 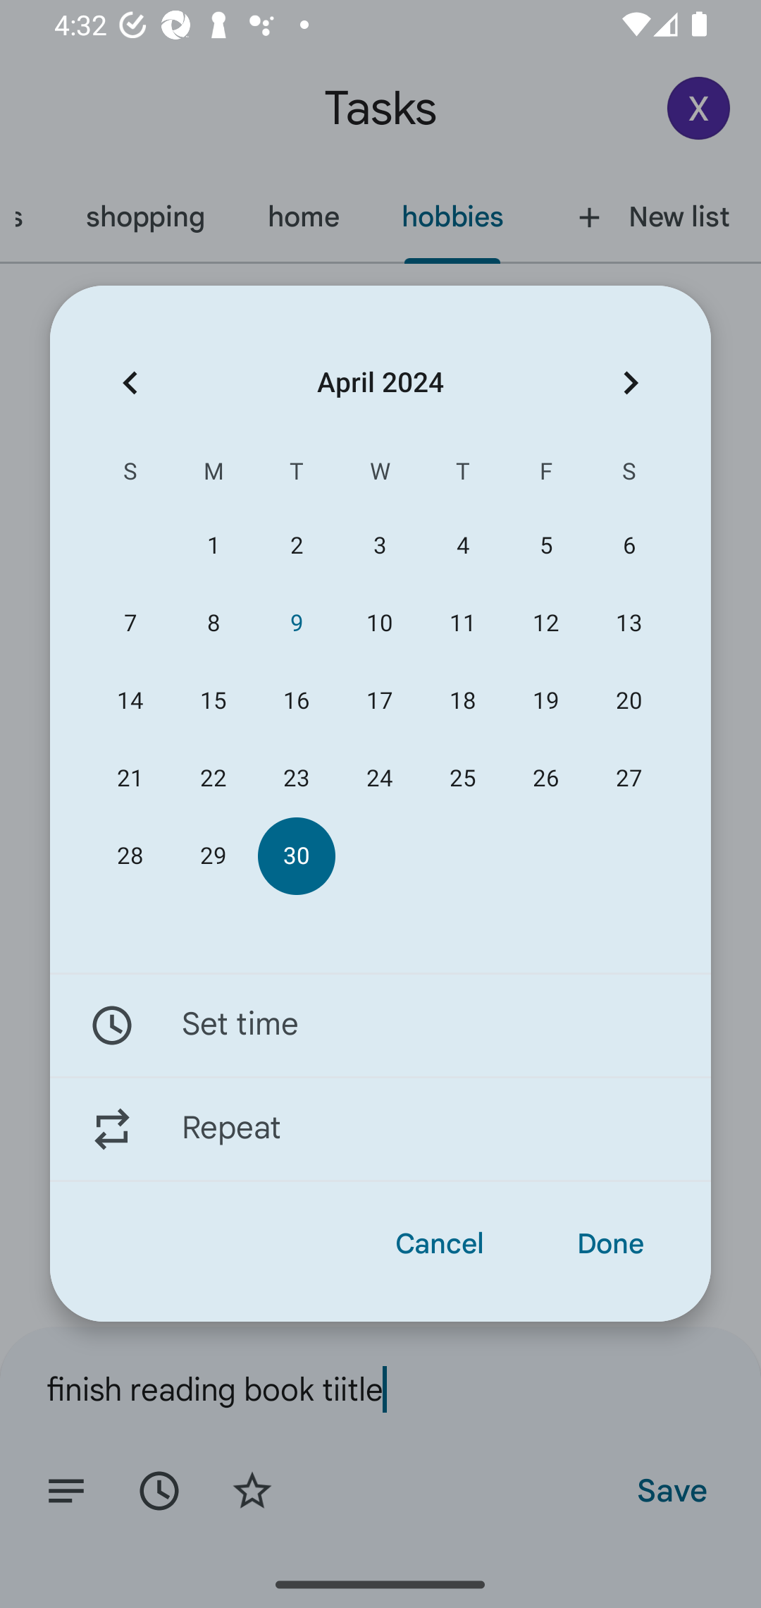 I want to click on 21 21 April 2024, so click(x=130, y=778).